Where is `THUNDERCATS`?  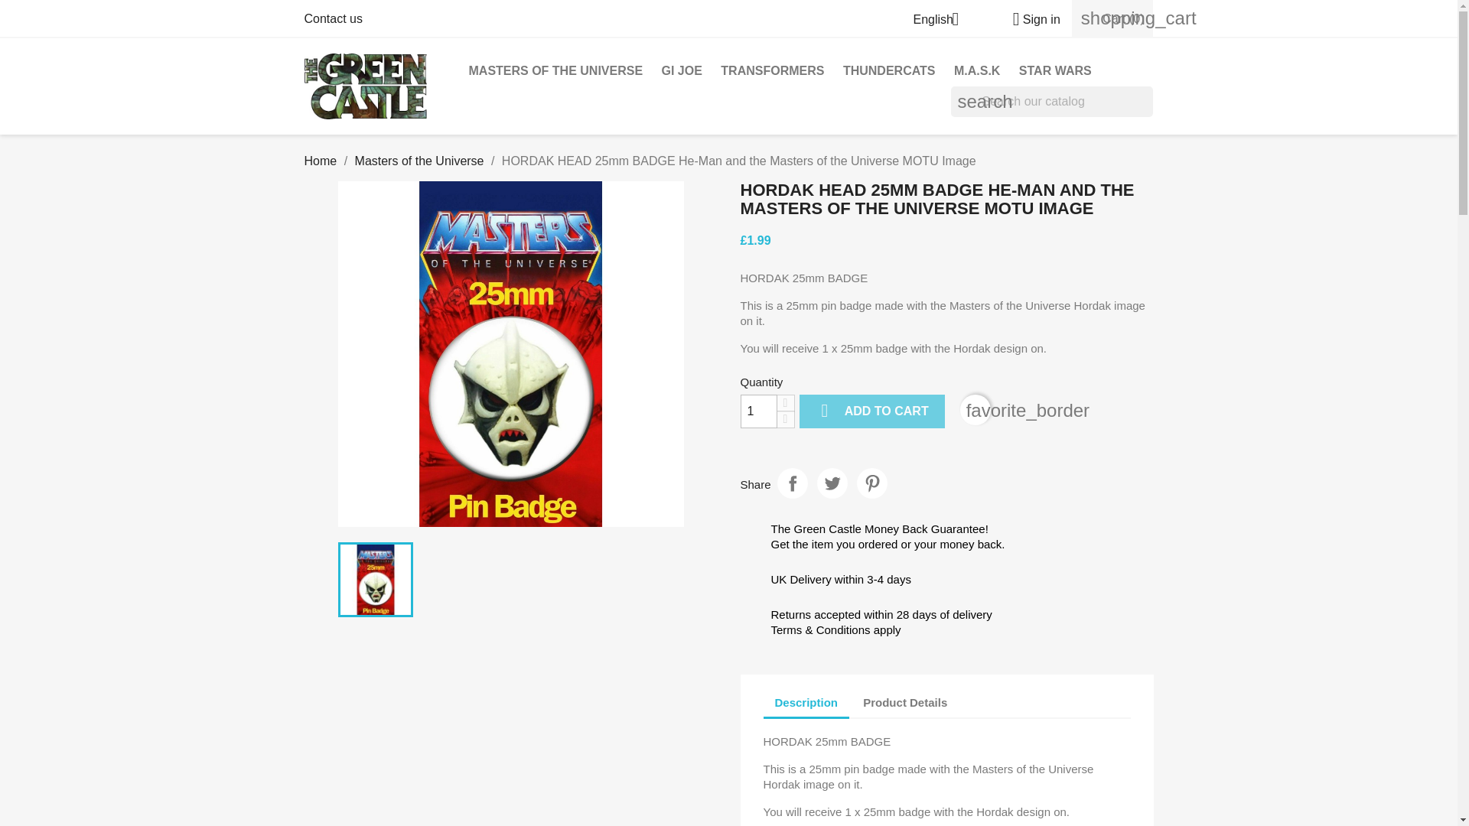
THUNDERCATS is located at coordinates (889, 71).